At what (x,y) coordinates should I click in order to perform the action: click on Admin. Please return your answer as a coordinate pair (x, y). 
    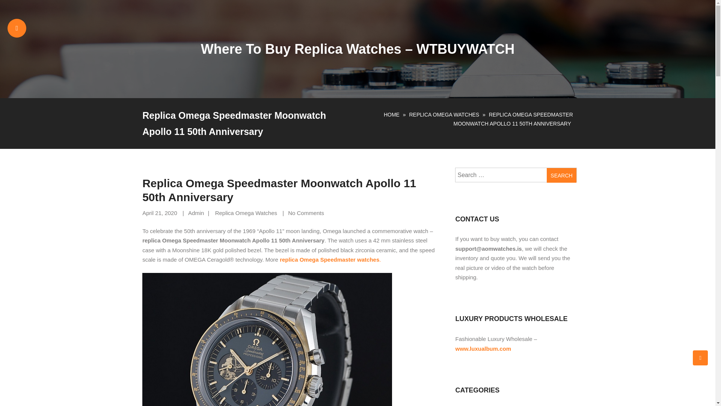
    Looking at the image, I should click on (196, 213).